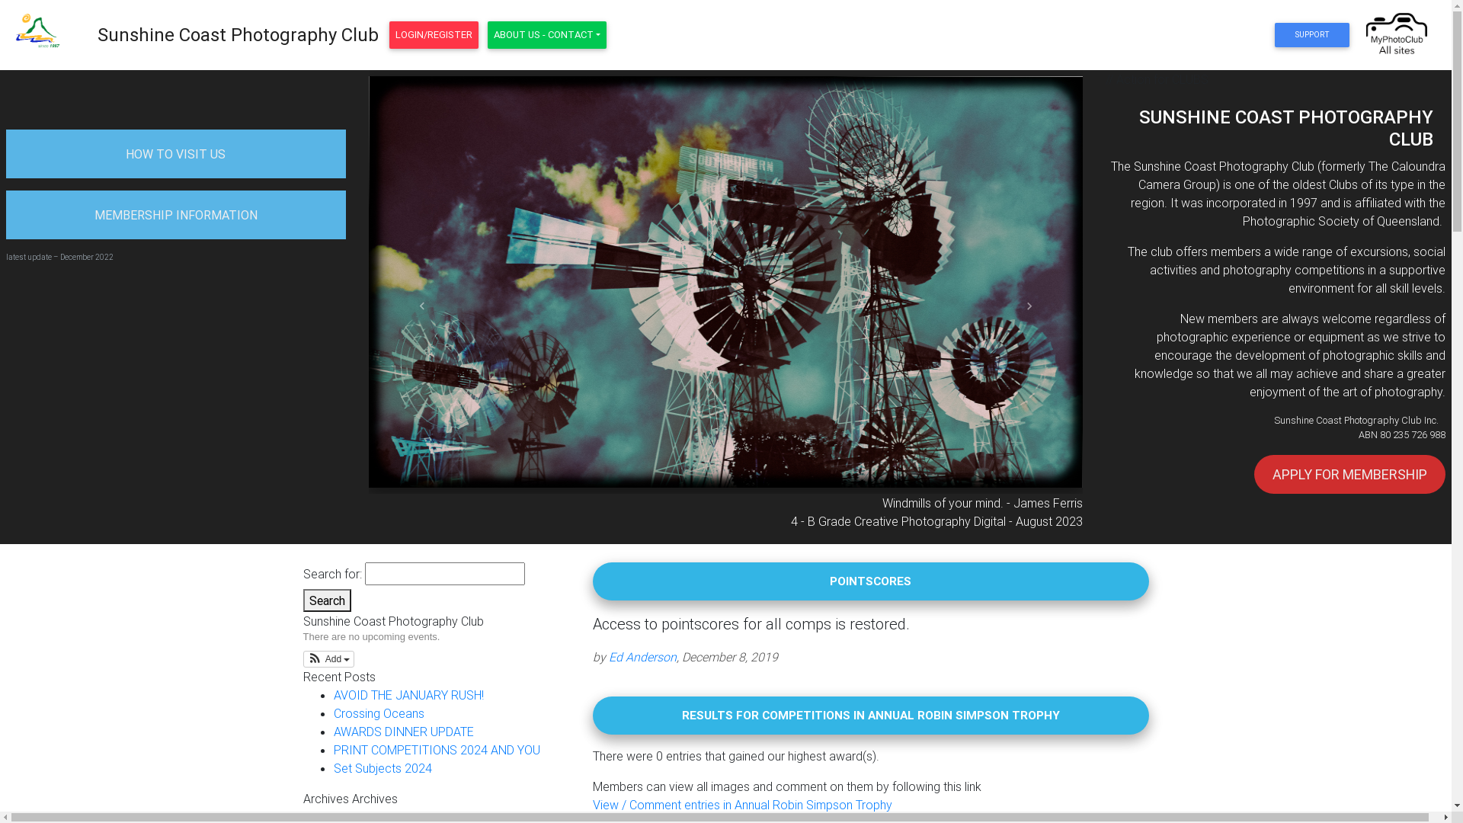  What do you see at coordinates (547, 35) in the screenshot?
I see `ABOUT US - CONTACT` at bounding box center [547, 35].